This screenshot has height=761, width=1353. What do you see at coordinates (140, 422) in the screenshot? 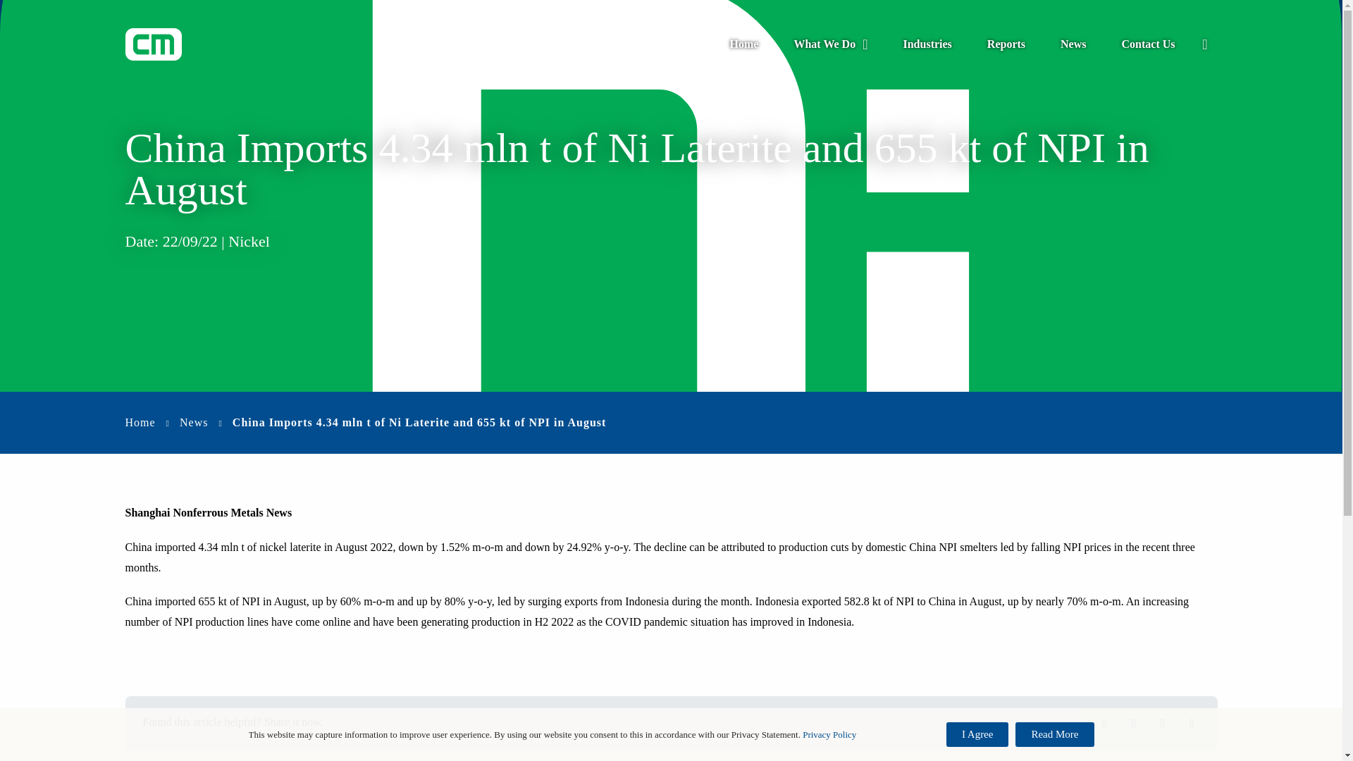
I see `Home` at bounding box center [140, 422].